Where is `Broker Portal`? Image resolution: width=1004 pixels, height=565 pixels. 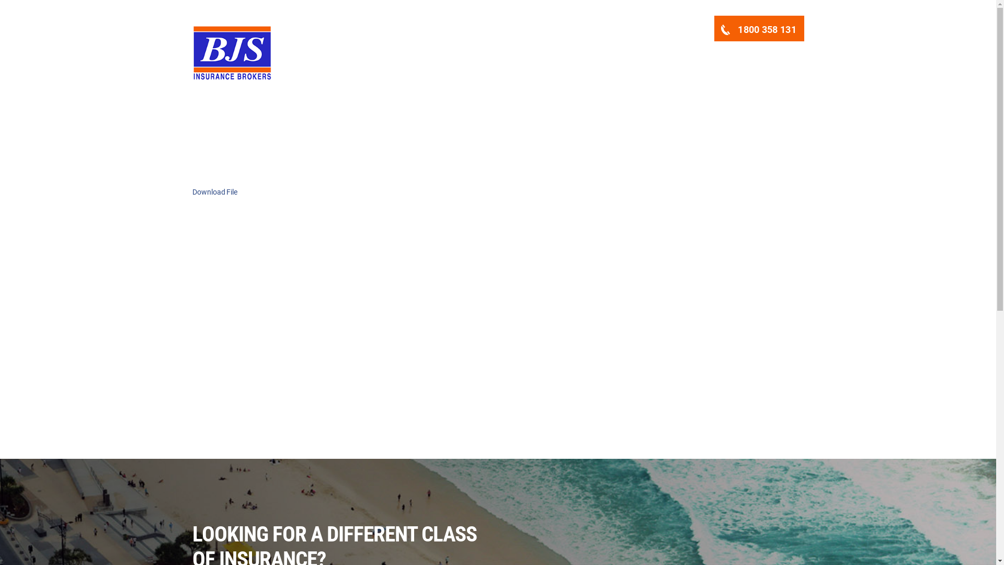
Broker Portal is located at coordinates (703, 61).